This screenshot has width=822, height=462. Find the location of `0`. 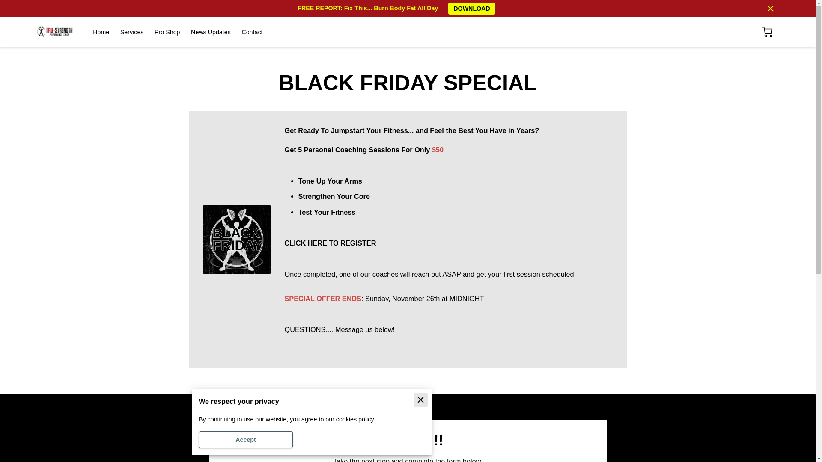

0 is located at coordinates (767, 32).